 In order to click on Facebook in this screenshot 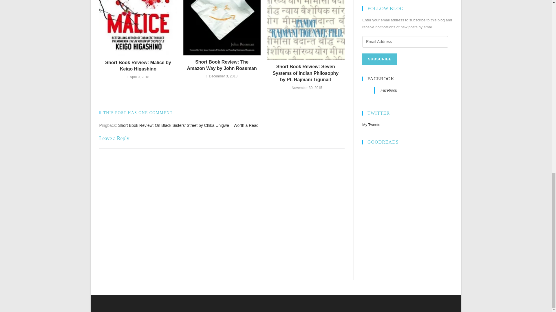, I will do `click(389, 90)`.